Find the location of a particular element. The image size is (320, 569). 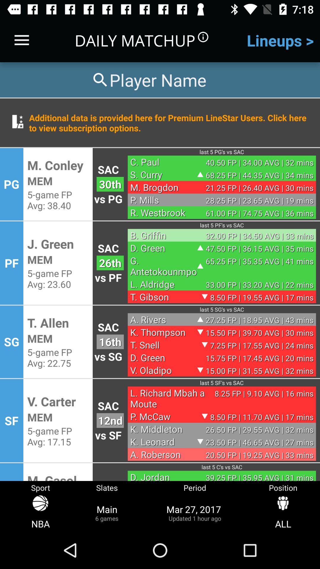

turn on the icon to the right of the sac is located at coordinates (164, 162).